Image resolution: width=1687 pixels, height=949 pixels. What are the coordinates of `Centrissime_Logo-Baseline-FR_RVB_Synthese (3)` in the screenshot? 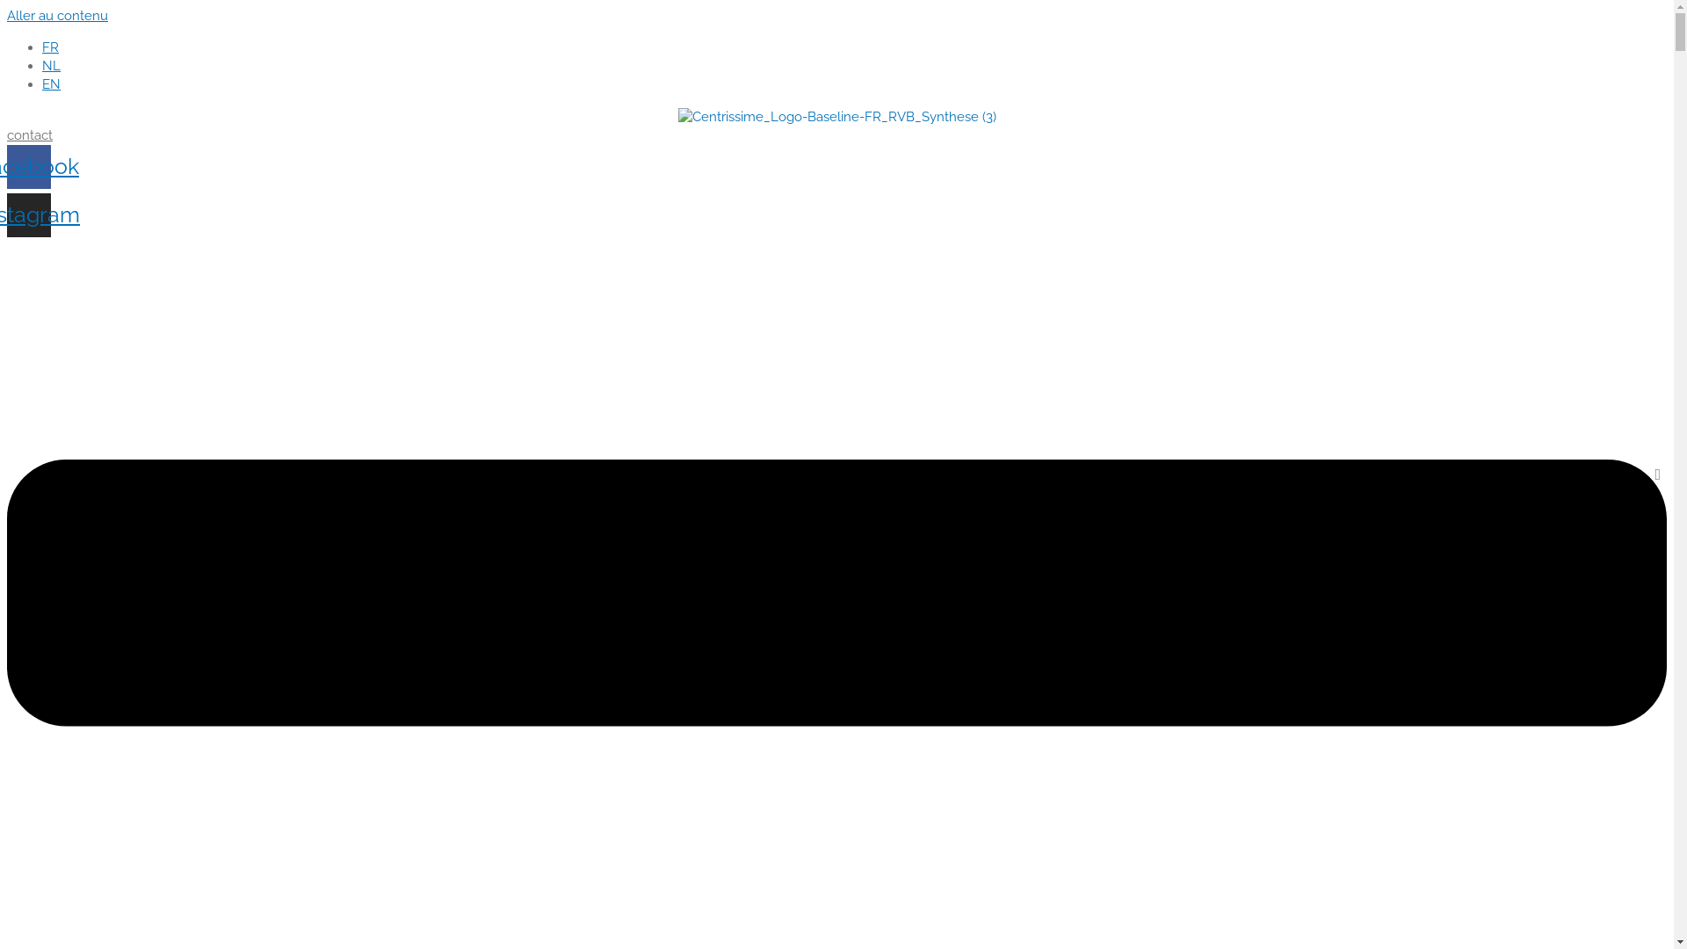 It's located at (837, 118).